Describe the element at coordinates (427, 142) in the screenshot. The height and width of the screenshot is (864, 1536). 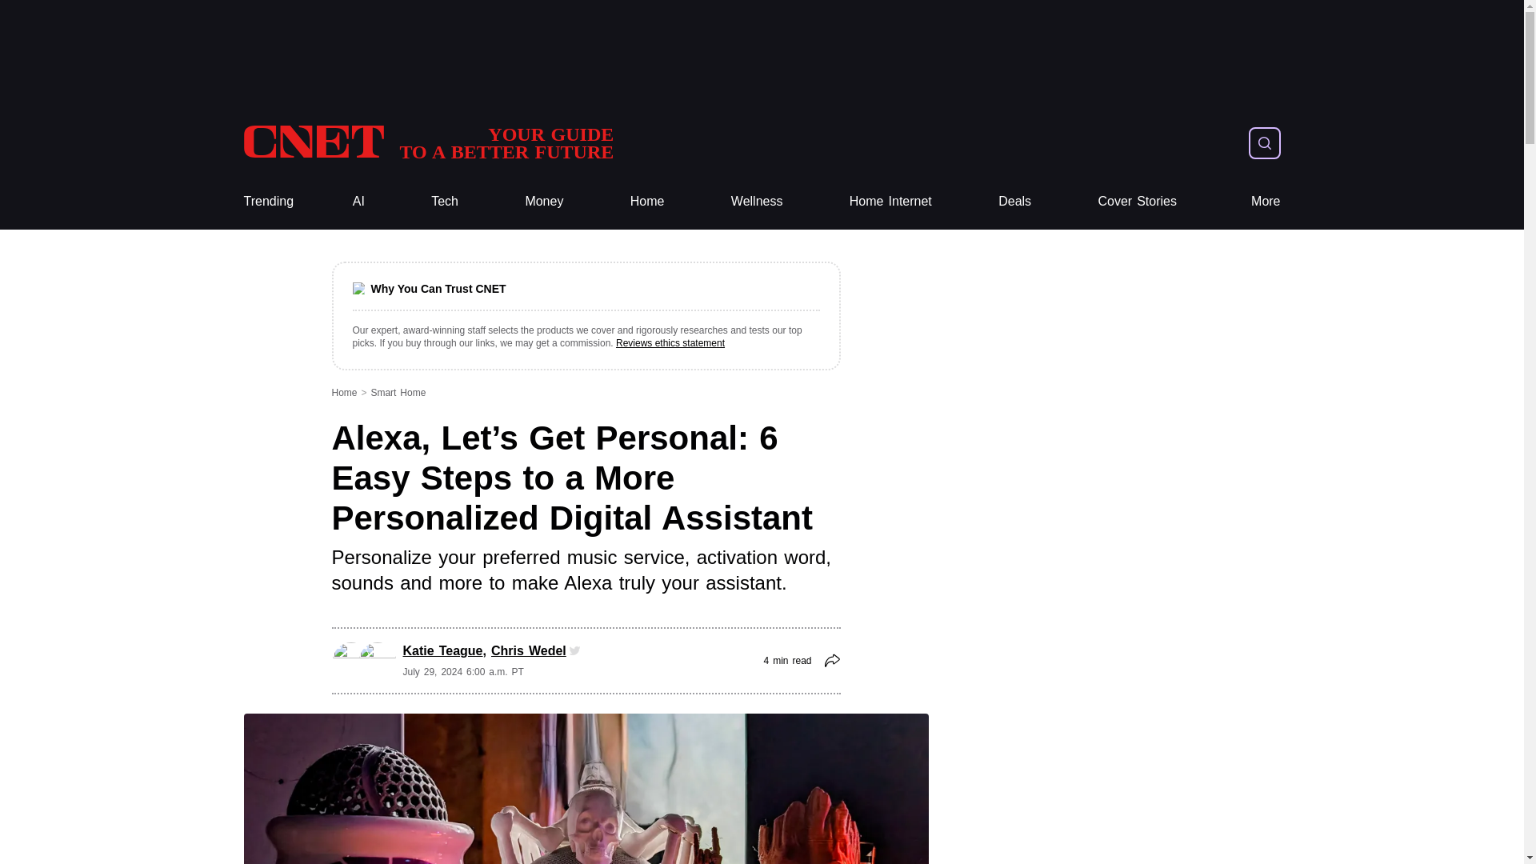
I see `Wellness` at that location.